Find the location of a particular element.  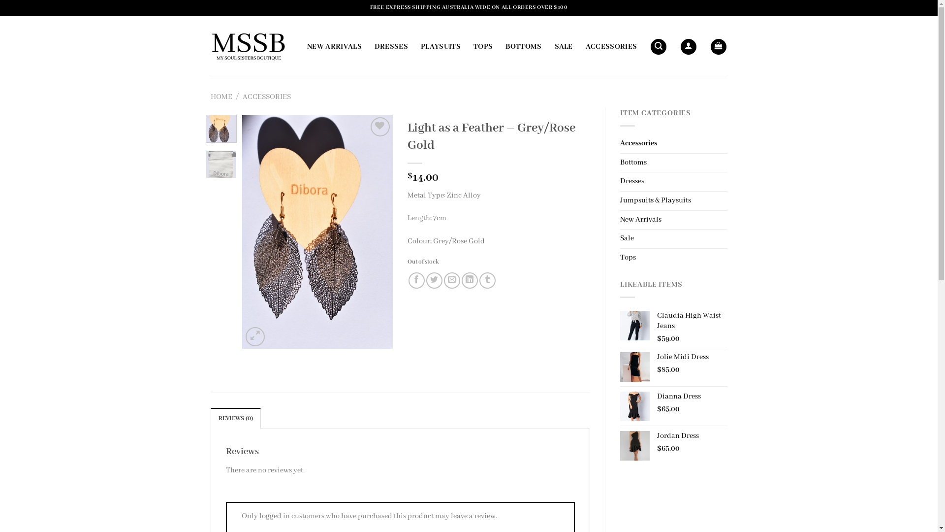

DSC_0025 is located at coordinates (166, 232).